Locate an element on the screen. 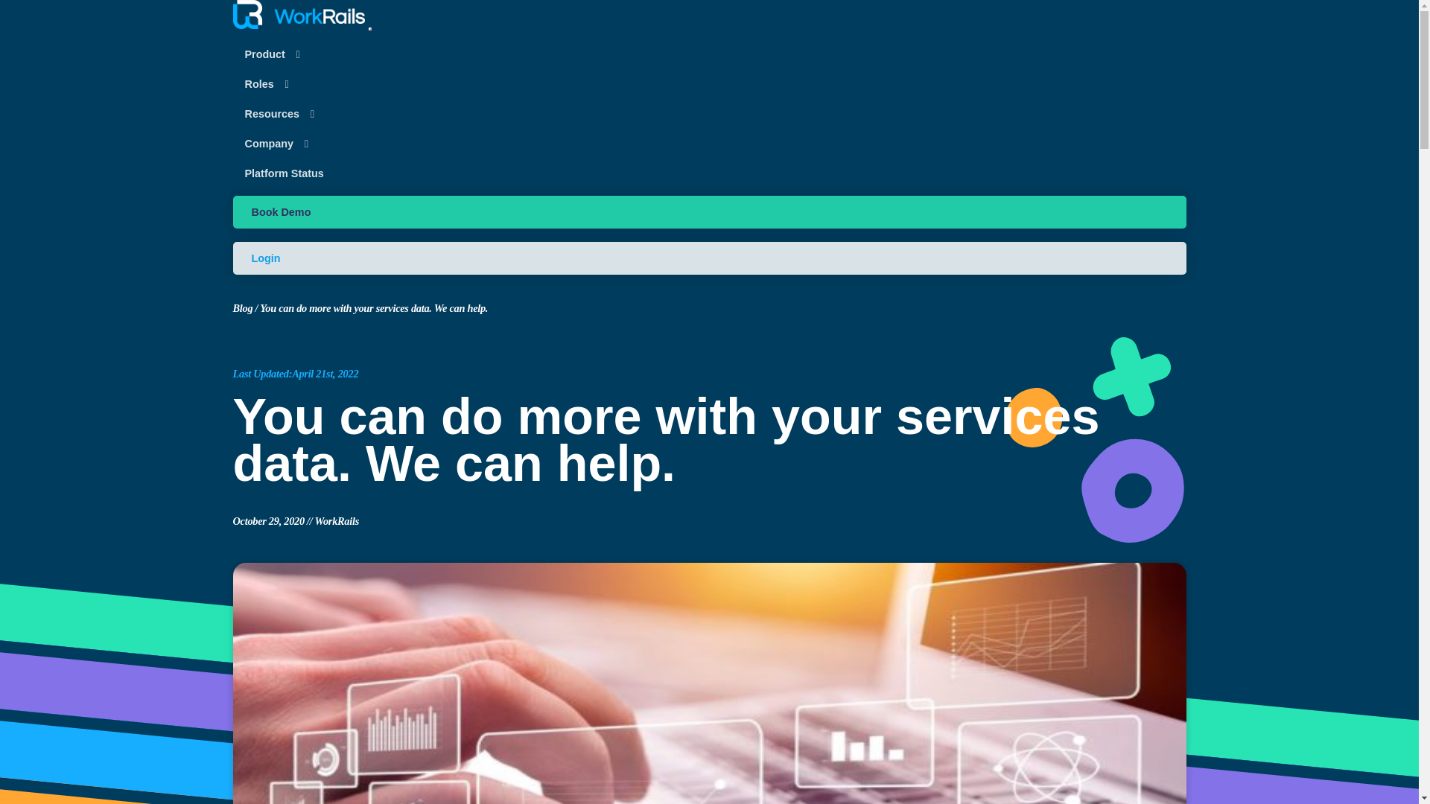 This screenshot has width=1430, height=804. Product is located at coordinates (277, 55).